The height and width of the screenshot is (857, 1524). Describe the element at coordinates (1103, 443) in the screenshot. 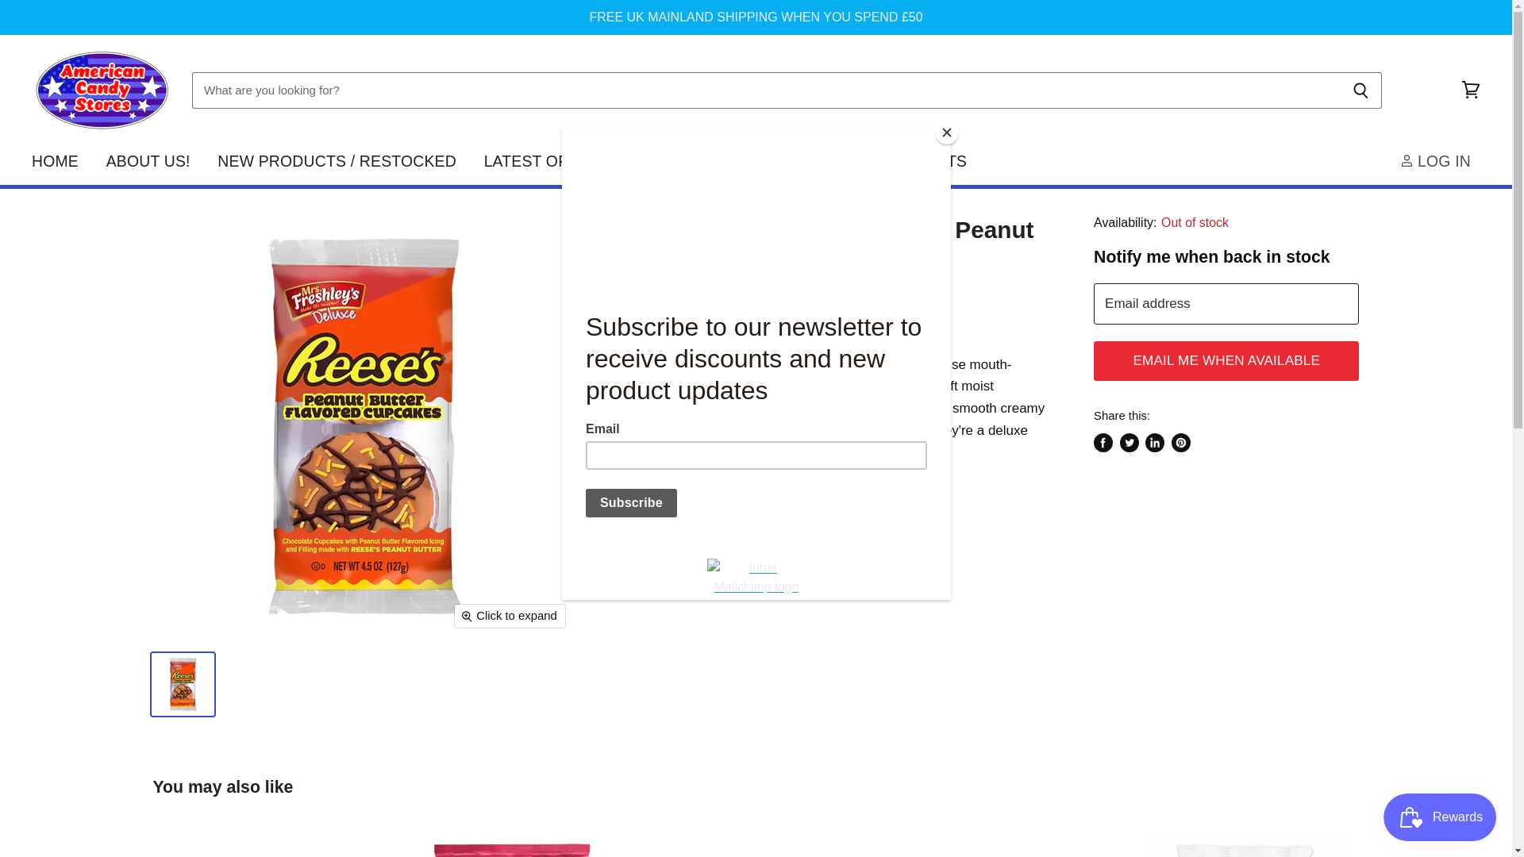

I see `Share on Facebook` at that location.